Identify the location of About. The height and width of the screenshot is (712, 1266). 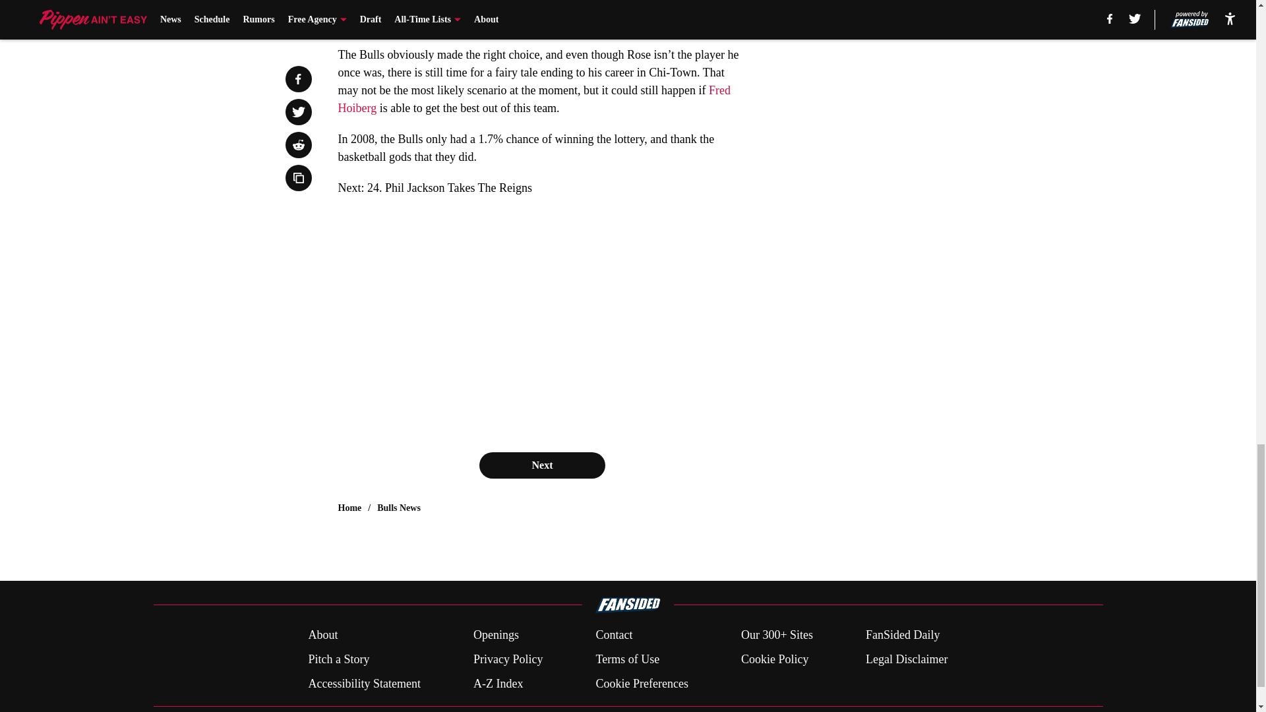
(322, 636).